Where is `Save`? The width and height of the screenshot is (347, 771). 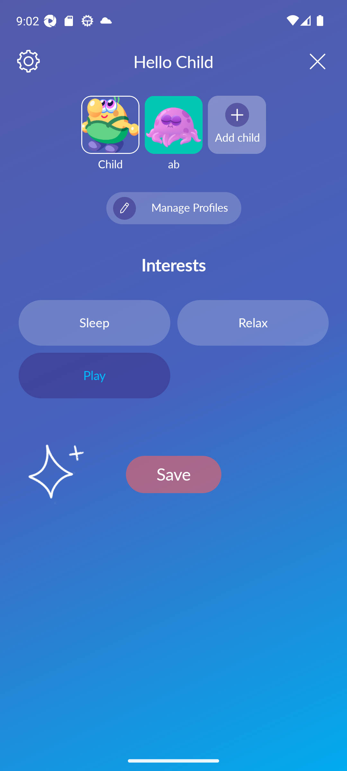 Save is located at coordinates (173, 474).